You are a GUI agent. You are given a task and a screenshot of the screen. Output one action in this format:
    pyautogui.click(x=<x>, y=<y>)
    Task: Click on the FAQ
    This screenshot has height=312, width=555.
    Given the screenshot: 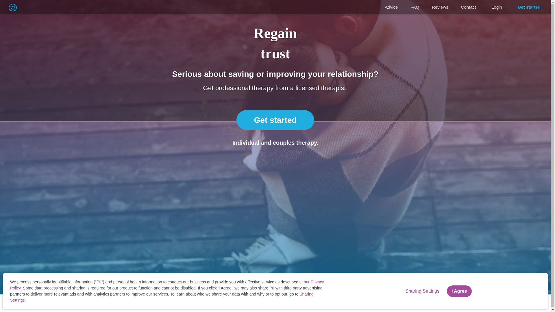 What is the action you would take?
    pyautogui.click(x=415, y=7)
    